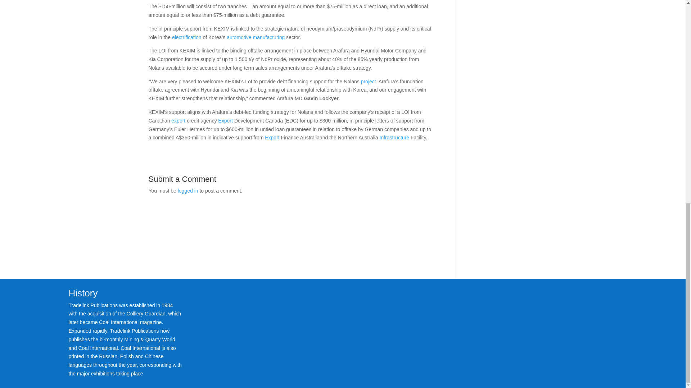 Image resolution: width=691 pixels, height=388 pixels. I want to click on logged in, so click(188, 190).